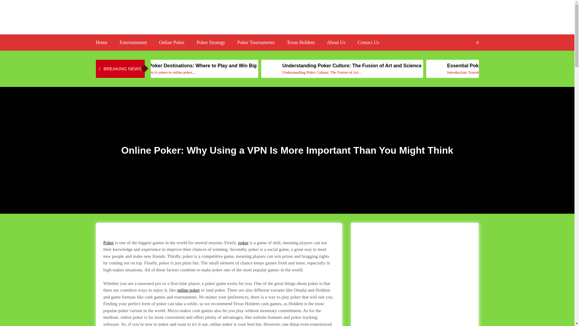 The width and height of the screenshot is (579, 326). Describe the element at coordinates (155, 30) in the screenshot. I see `Poker-E-Wins` at that location.